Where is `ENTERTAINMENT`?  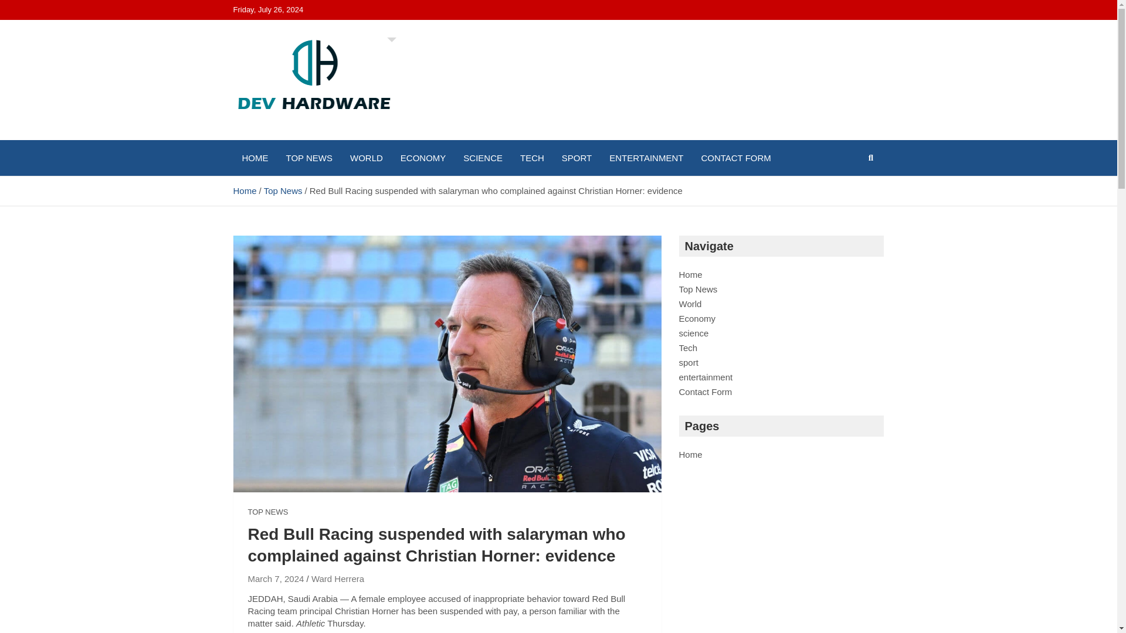 ENTERTAINMENT is located at coordinates (646, 158).